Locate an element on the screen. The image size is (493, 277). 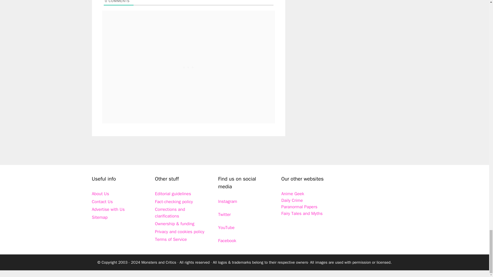
Editorial guidelines is located at coordinates (173, 194).